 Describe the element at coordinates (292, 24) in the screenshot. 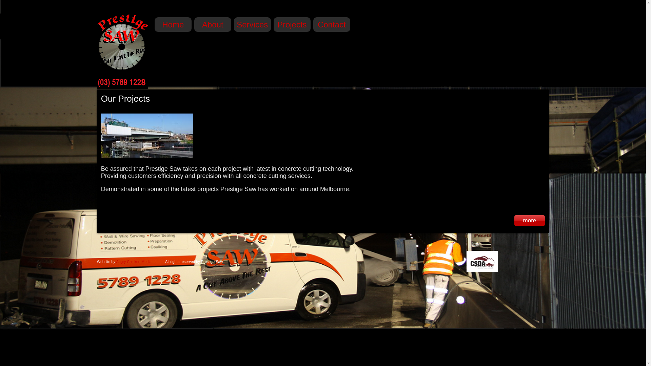

I see `Projects` at that location.